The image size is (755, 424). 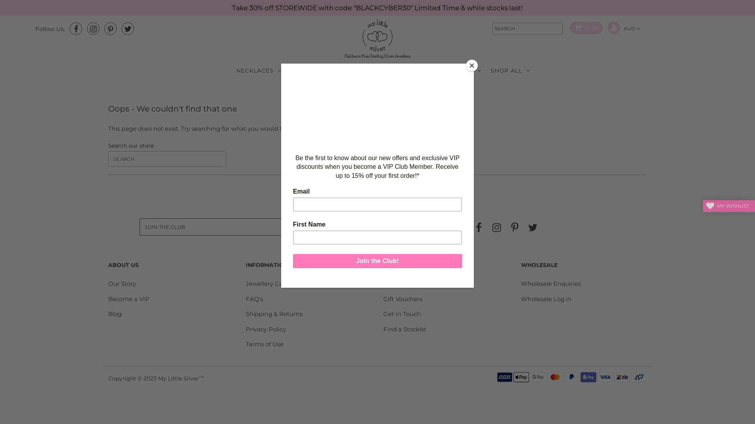 What do you see at coordinates (402, 314) in the screenshot?
I see `Get In Touch` at bounding box center [402, 314].